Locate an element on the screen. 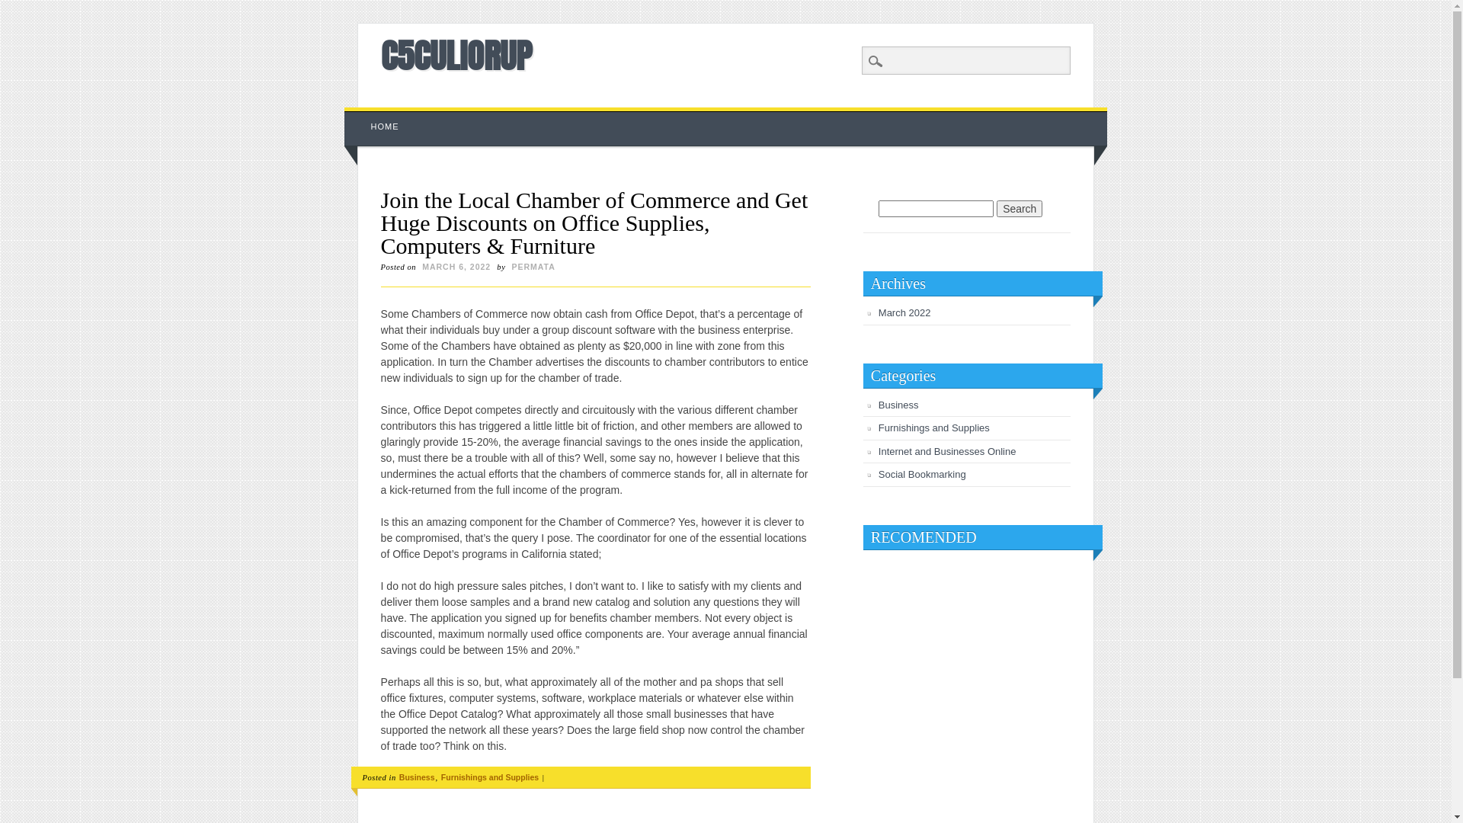  HOME is located at coordinates (386, 126).